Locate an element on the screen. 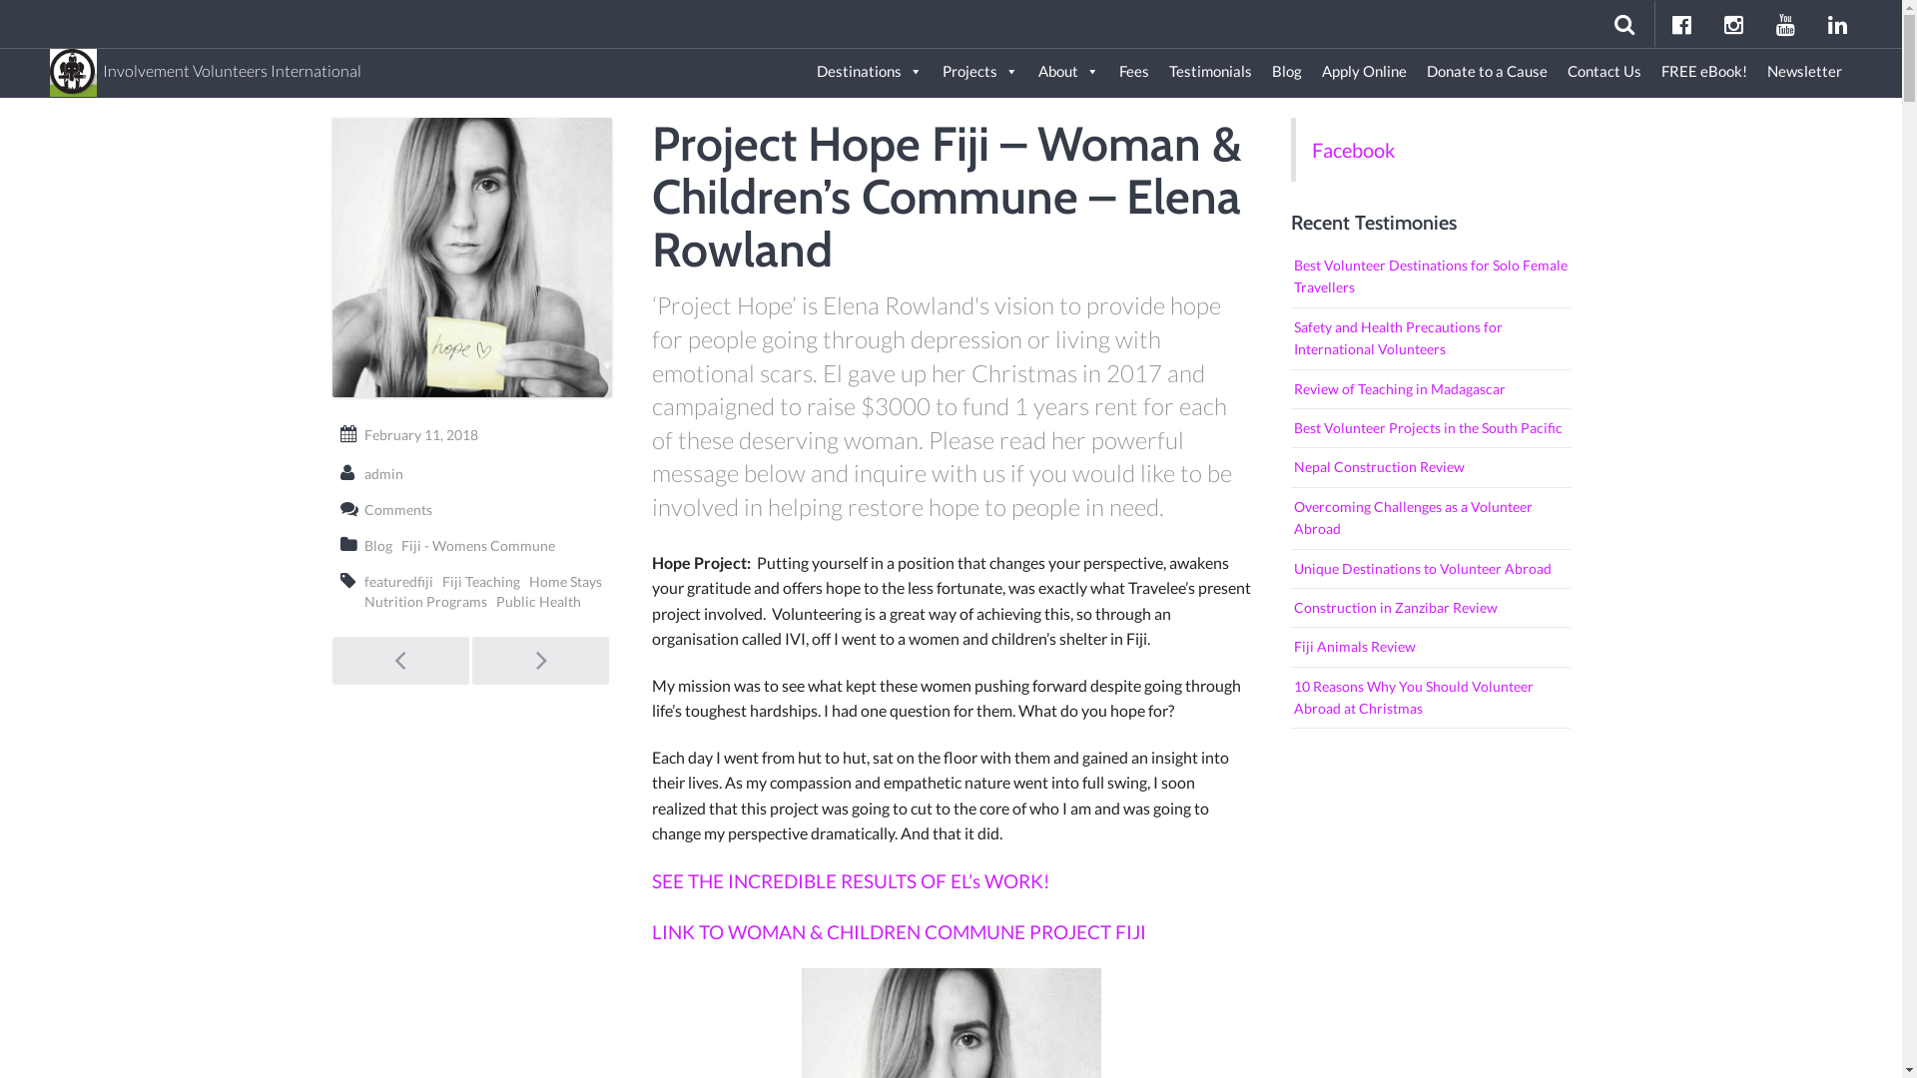 Image resolution: width=1917 pixels, height=1078 pixels. Public Health is located at coordinates (537, 601).